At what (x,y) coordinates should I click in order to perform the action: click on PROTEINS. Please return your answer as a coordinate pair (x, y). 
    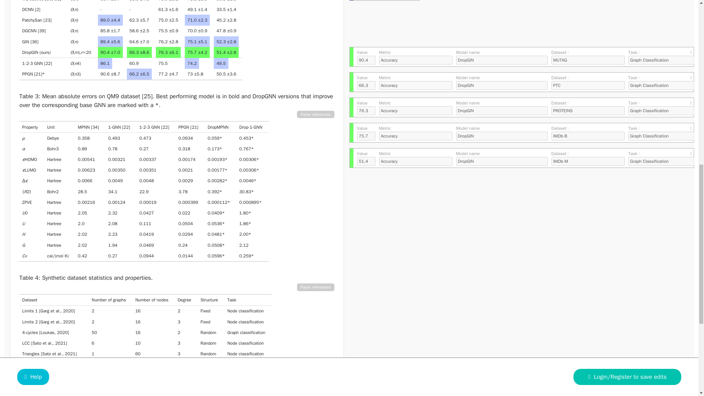
    Looking at the image, I should click on (588, 111).